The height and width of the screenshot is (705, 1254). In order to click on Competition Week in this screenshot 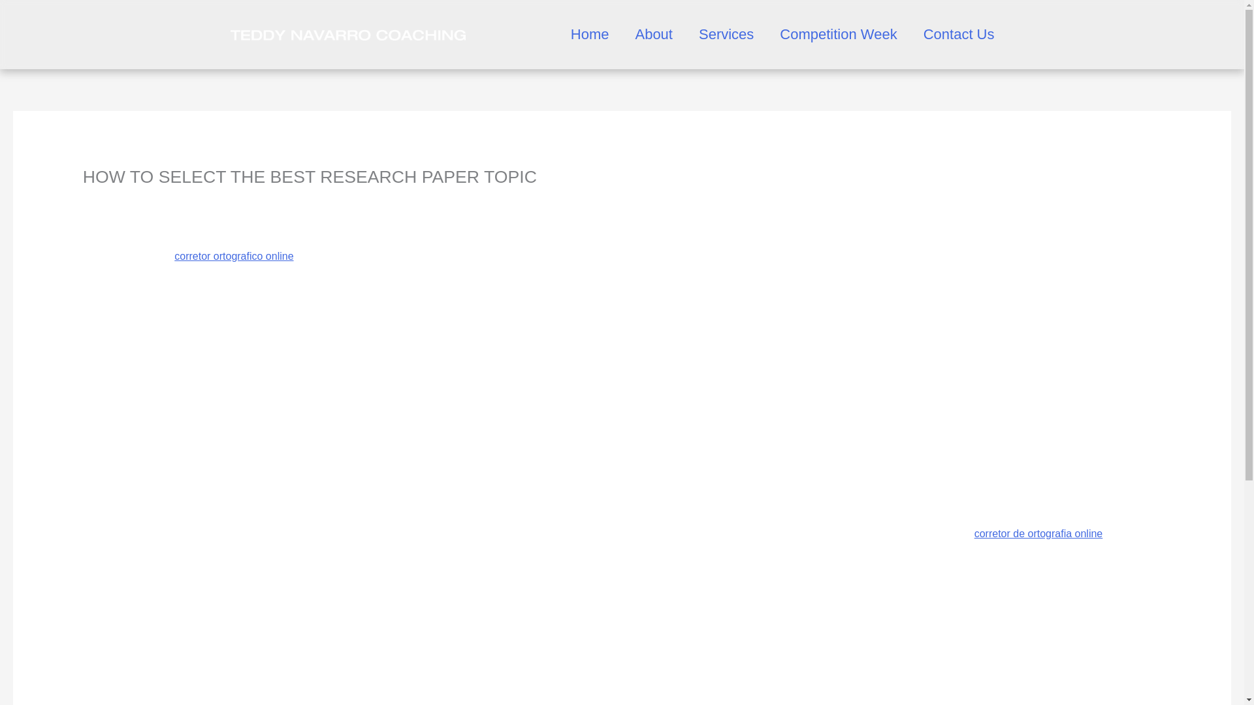, I will do `click(838, 34)`.